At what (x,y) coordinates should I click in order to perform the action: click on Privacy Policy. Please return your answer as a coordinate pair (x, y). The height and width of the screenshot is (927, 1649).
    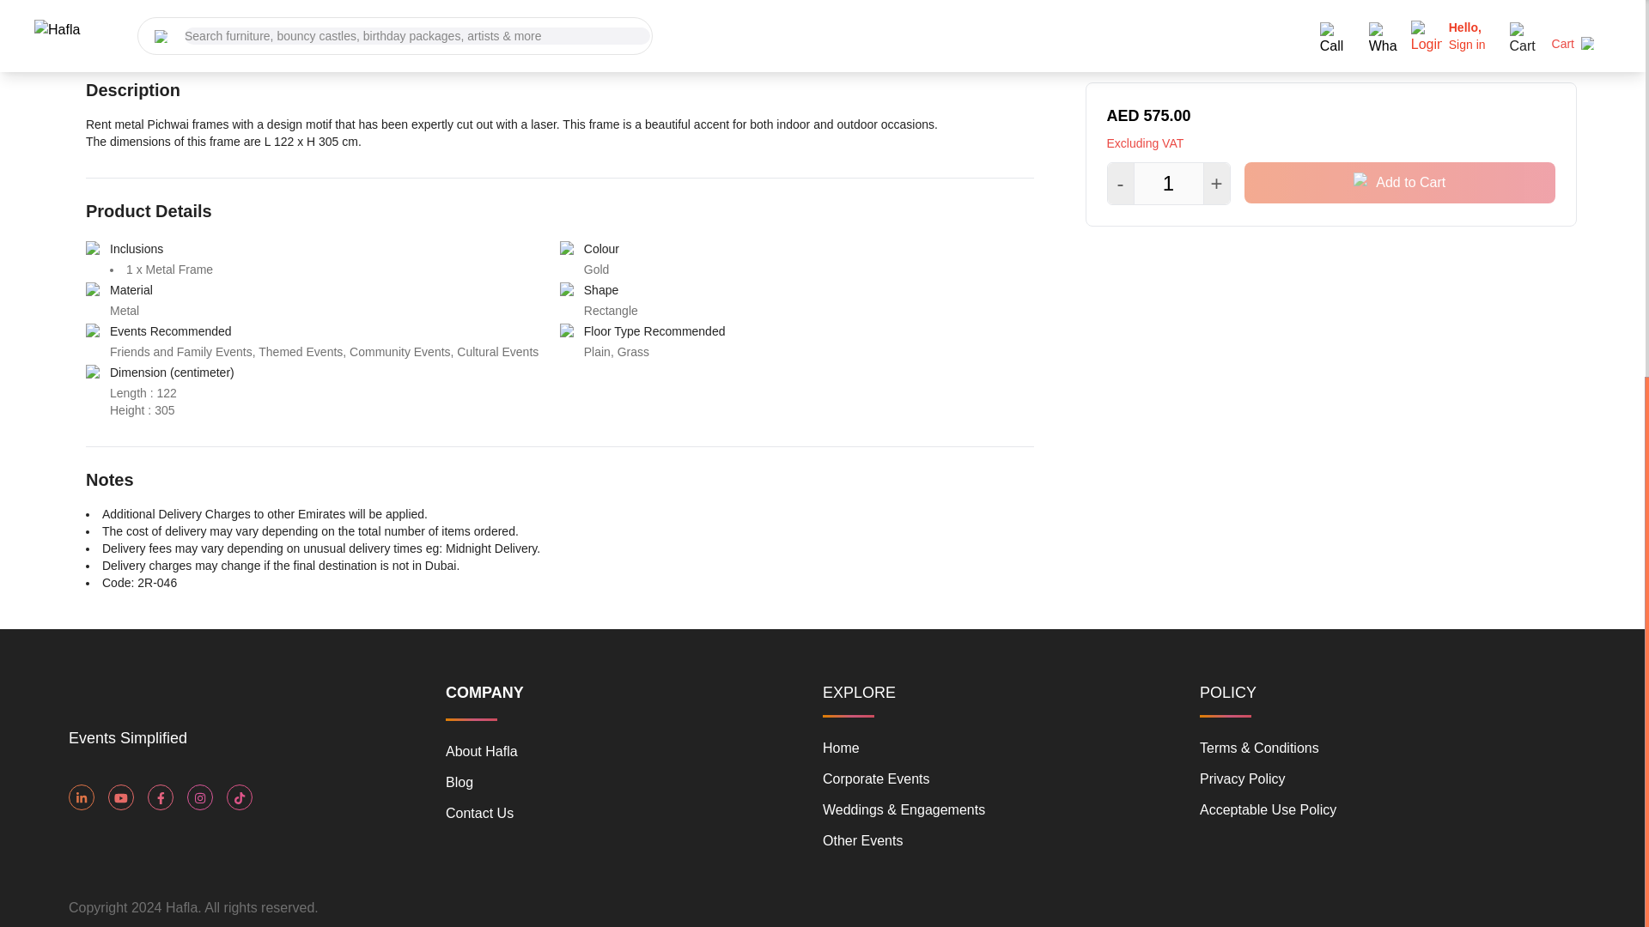
    Looking at the image, I should click on (1243, 778).